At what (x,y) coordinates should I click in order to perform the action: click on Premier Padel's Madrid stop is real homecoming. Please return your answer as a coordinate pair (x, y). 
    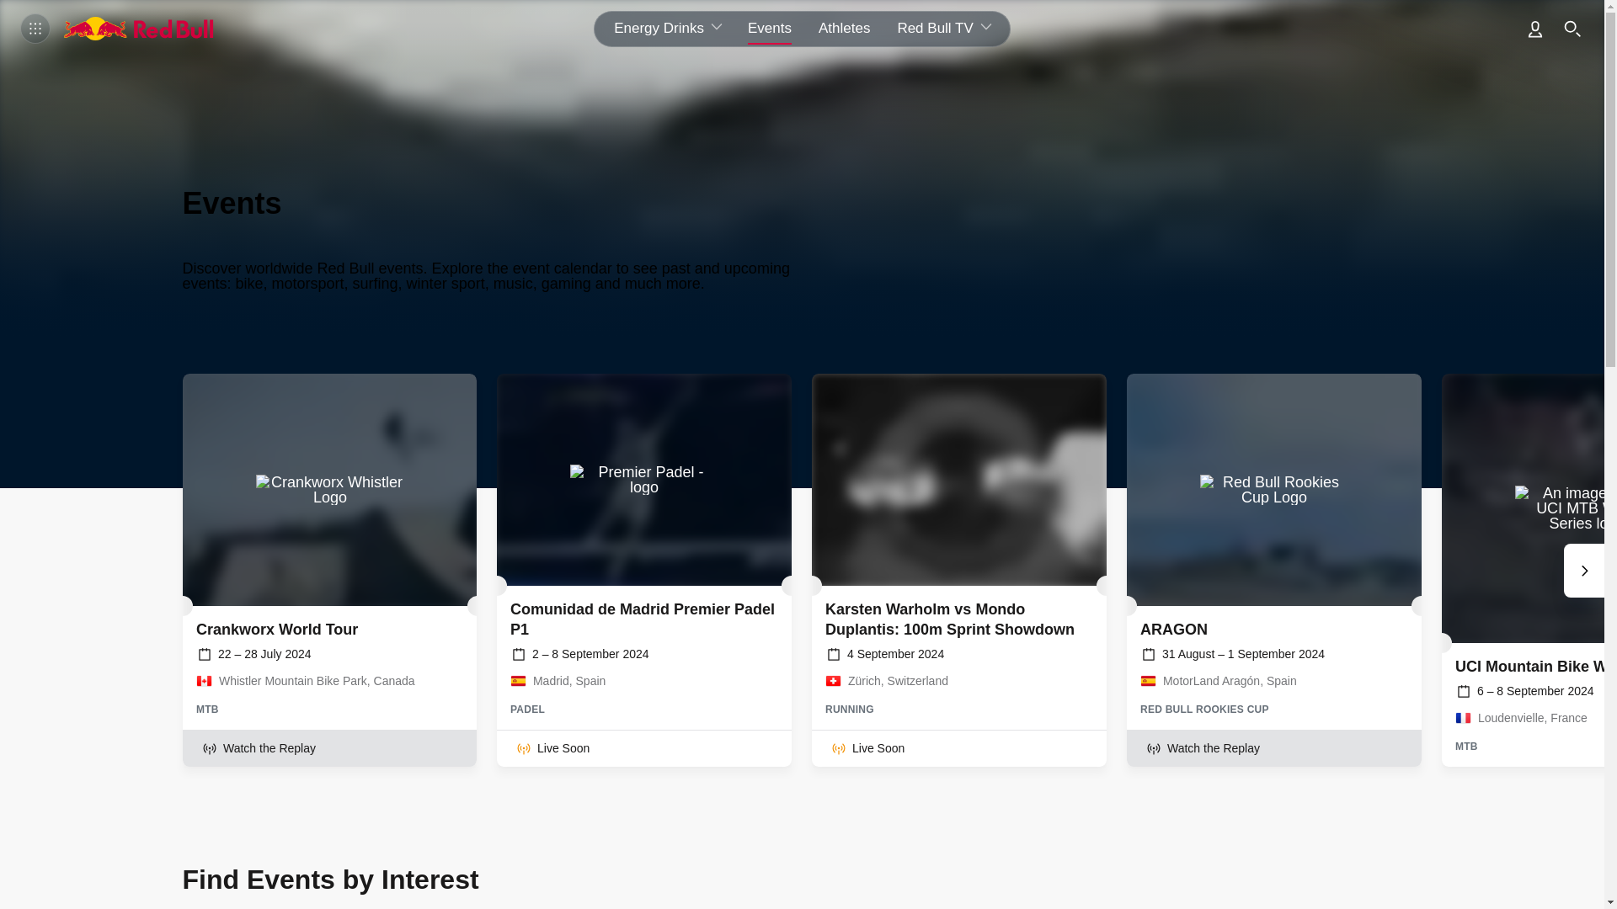
    Looking at the image, I should click on (643, 480).